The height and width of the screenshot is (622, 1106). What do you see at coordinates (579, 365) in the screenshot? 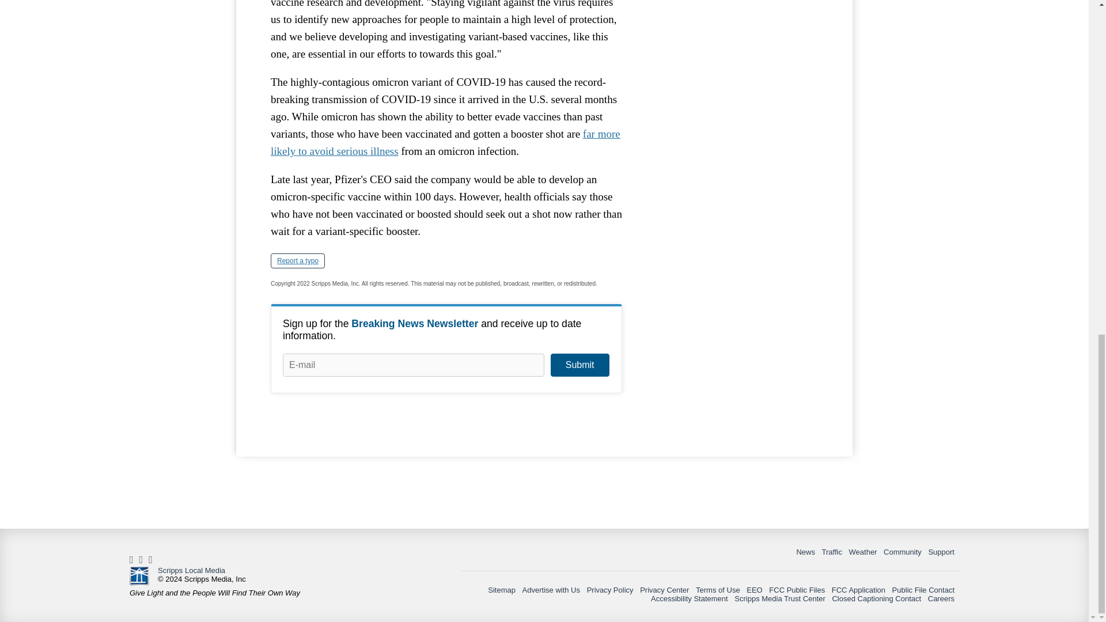
I see `Submit` at bounding box center [579, 365].